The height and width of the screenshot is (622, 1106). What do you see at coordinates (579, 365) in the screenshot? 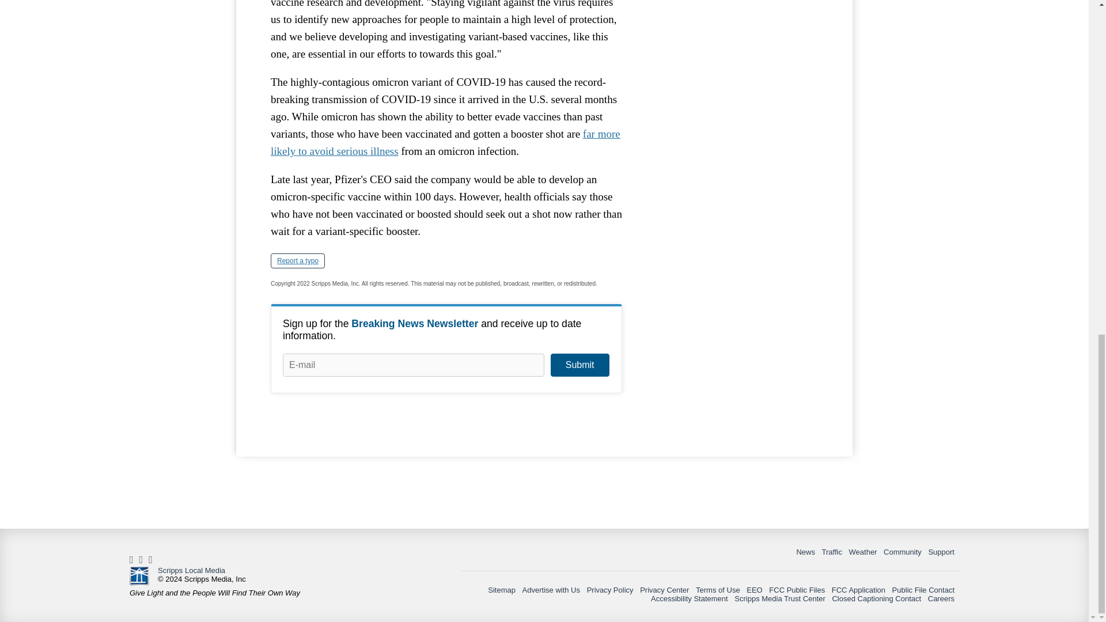
I see `Submit` at bounding box center [579, 365].